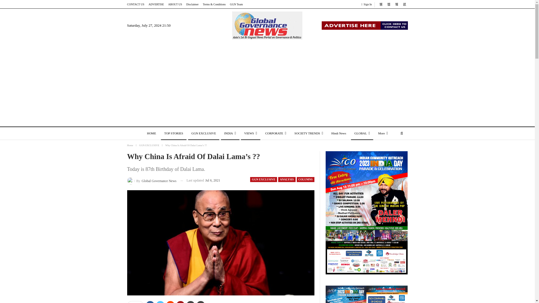 This screenshot has height=303, width=539. What do you see at coordinates (151, 134) in the screenshot?
I see `HOME` at bounding box center [151, 134].